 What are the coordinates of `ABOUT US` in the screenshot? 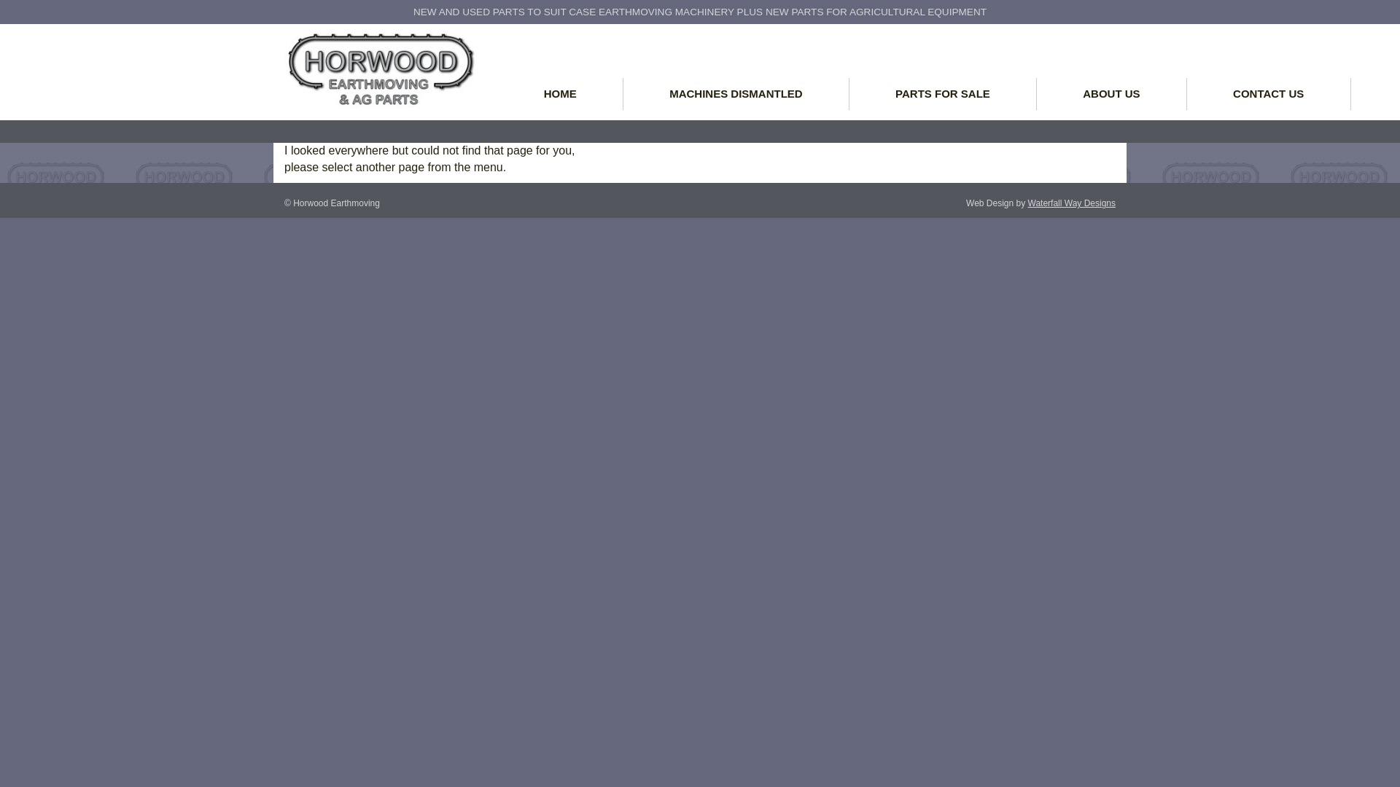 It's located at (1112, 94).